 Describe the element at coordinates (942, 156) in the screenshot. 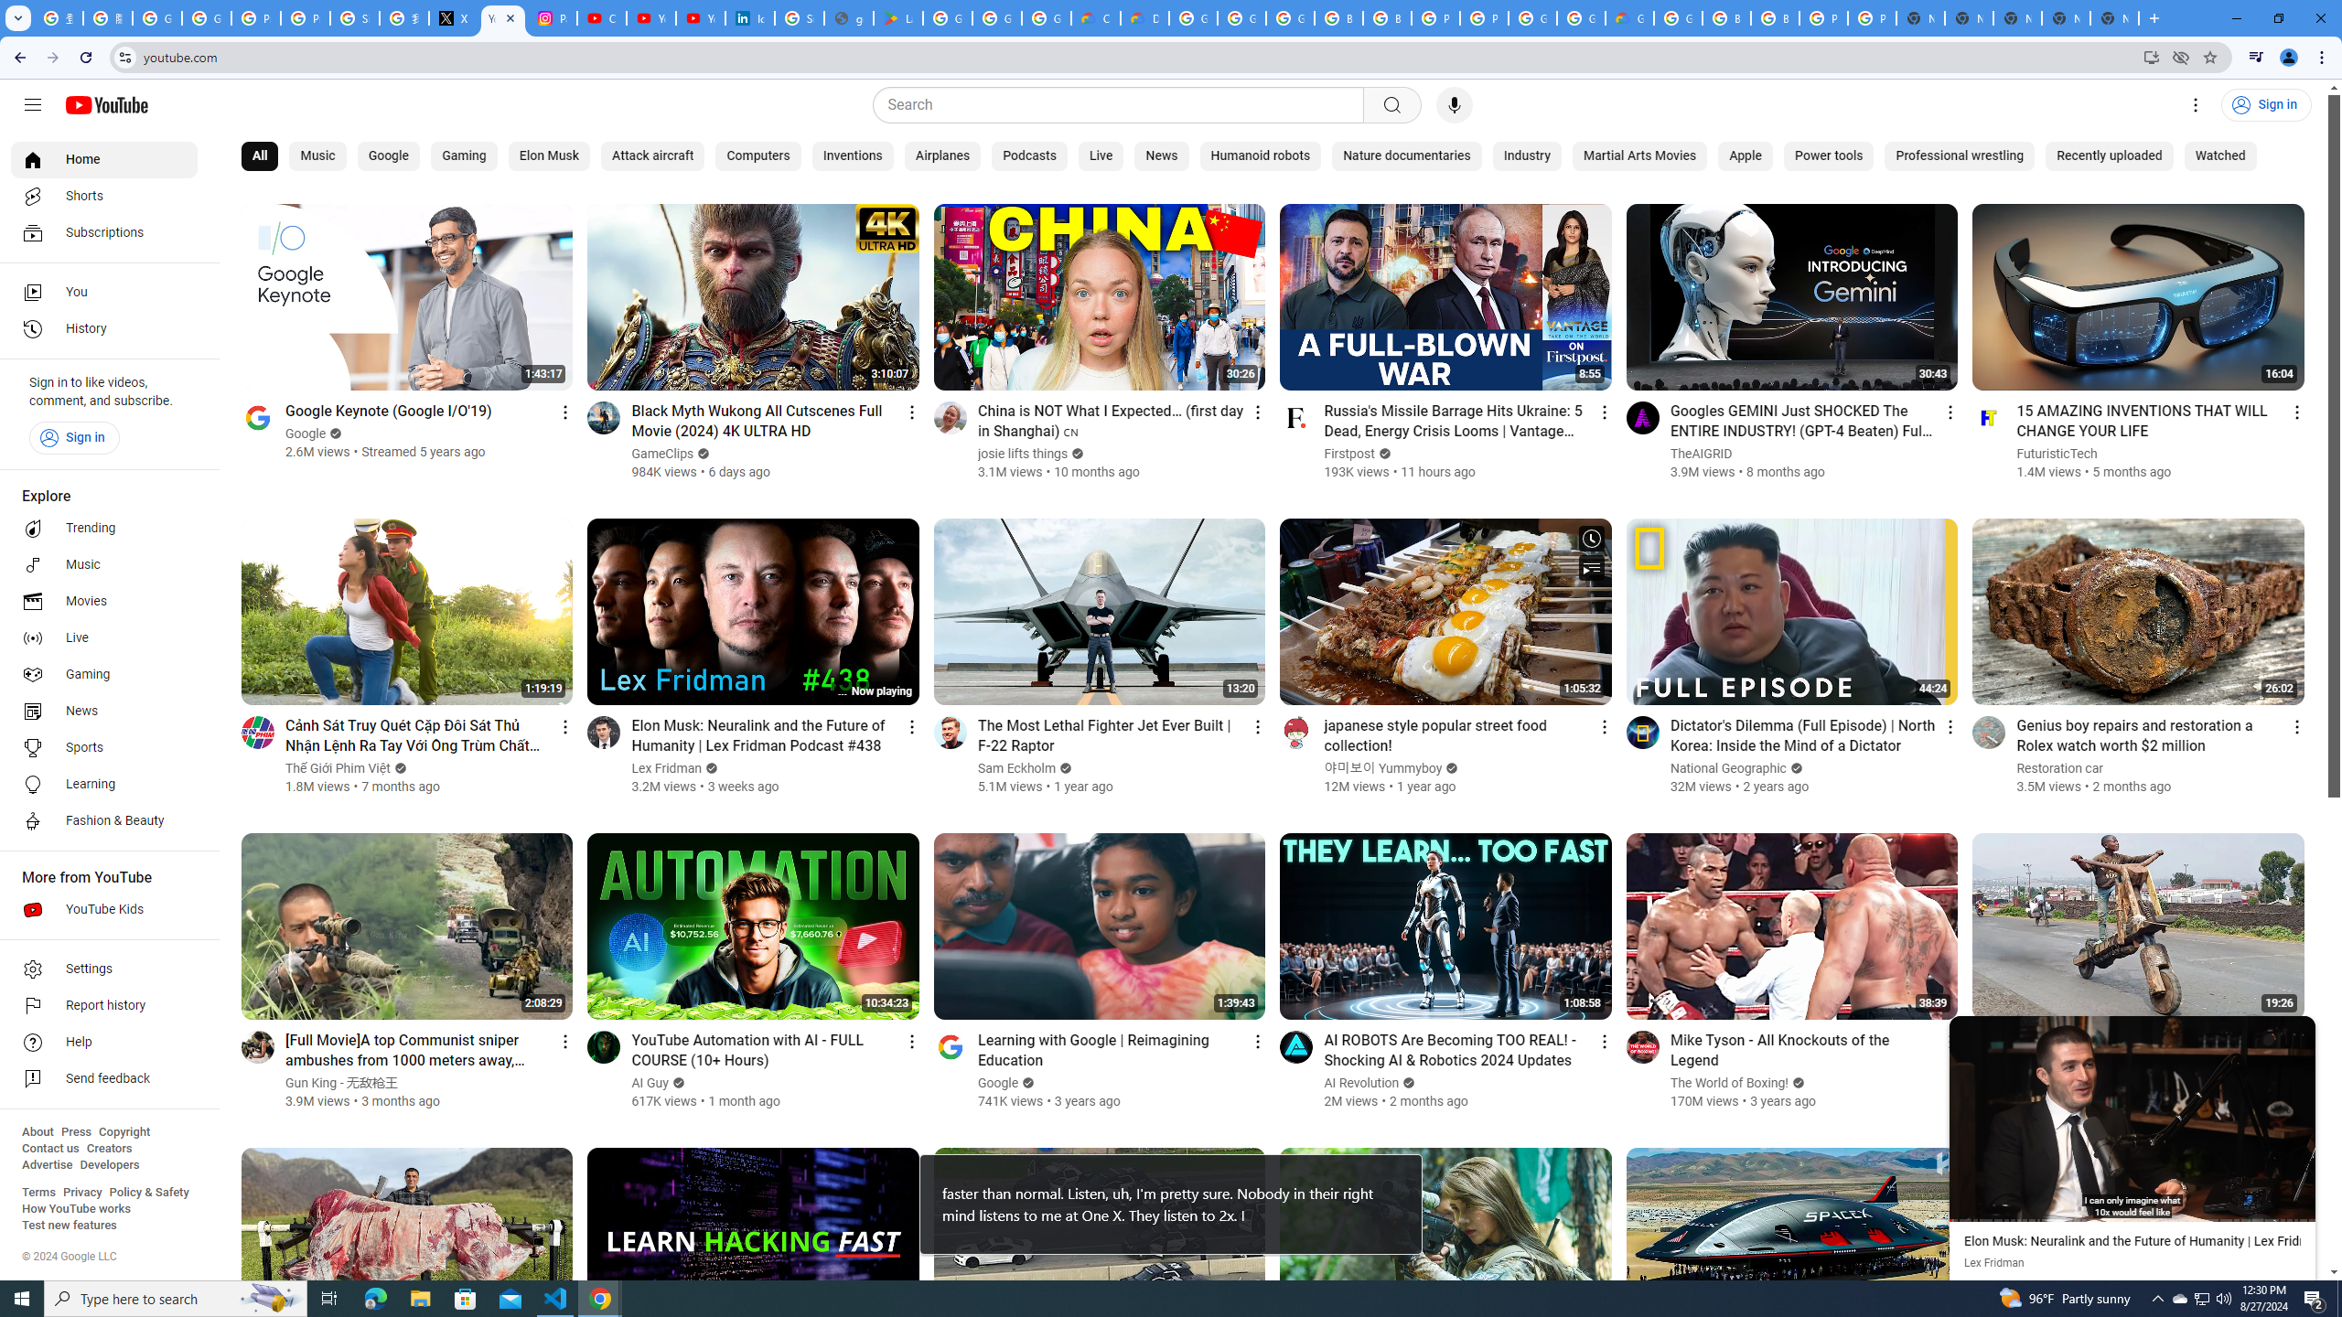

I see `Airplanes` at that location.